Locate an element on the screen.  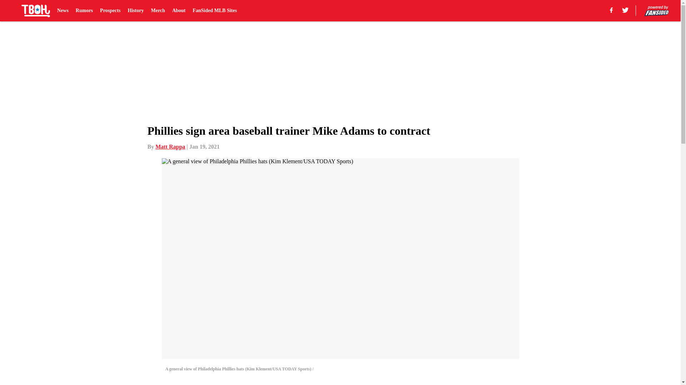
FanSided MLB Sites is located at coordinates (214, 11).